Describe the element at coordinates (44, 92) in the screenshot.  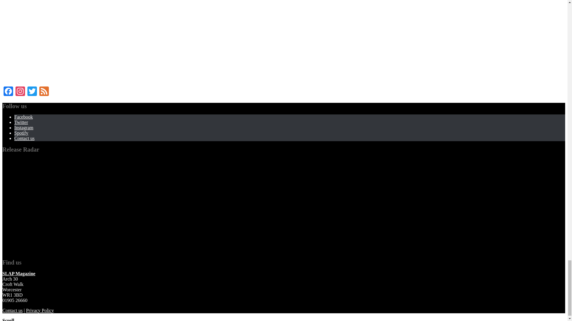
I see `RSS Feed` at that location.